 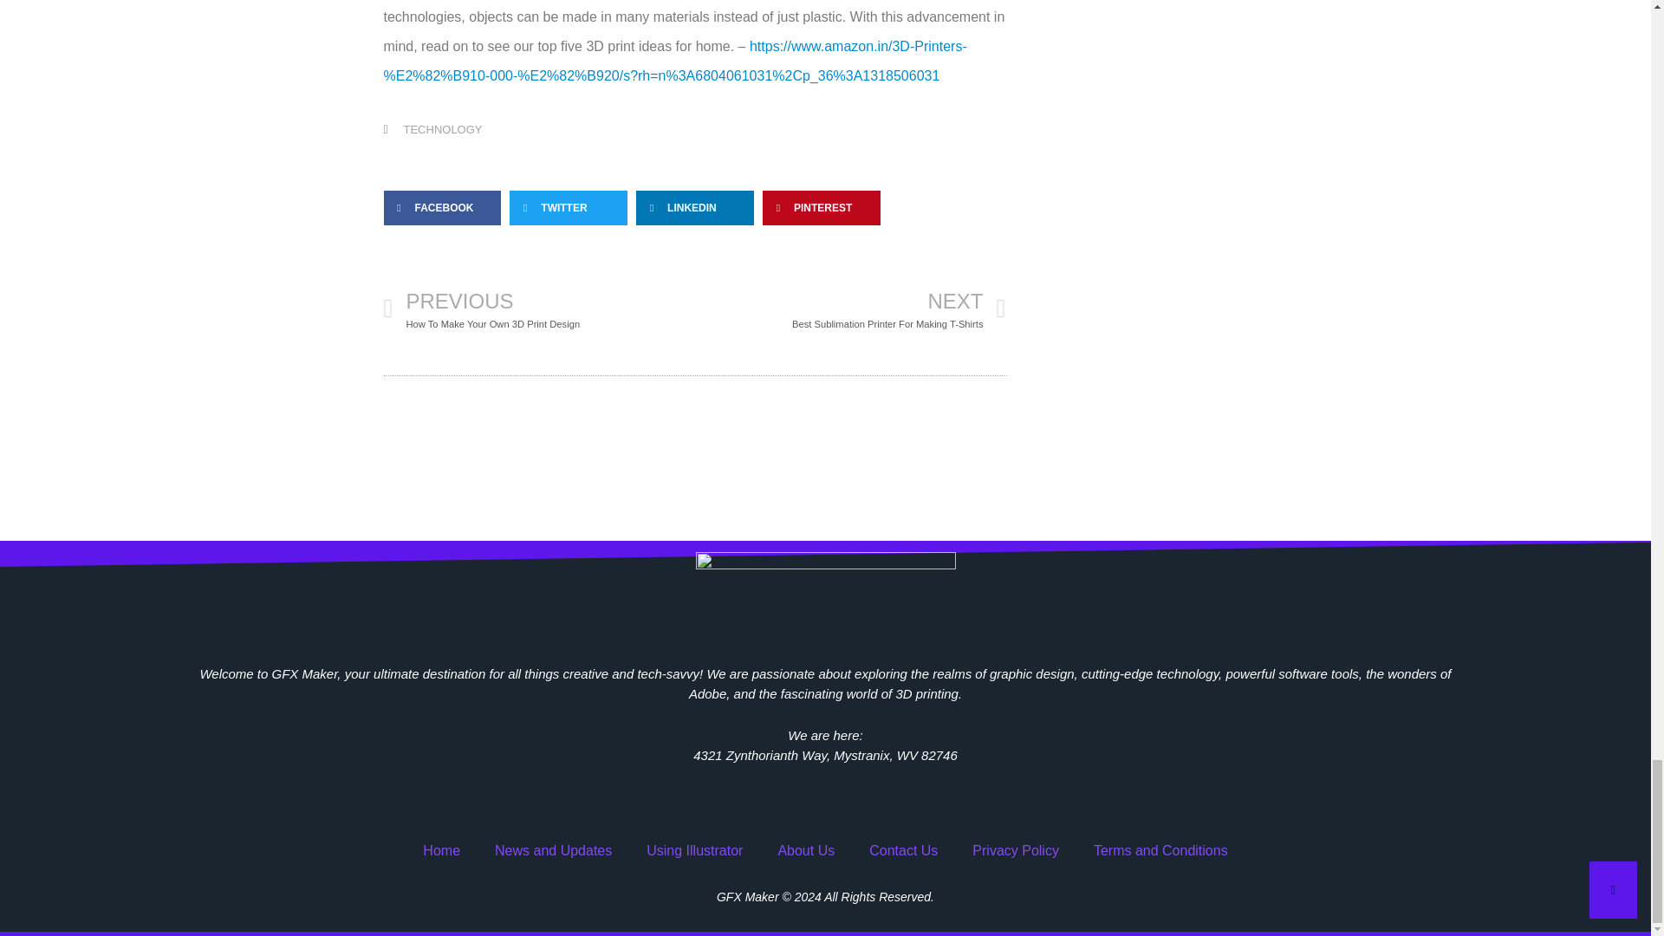 I want to click on TECHNOLOGY, so click(x=537, y=309).